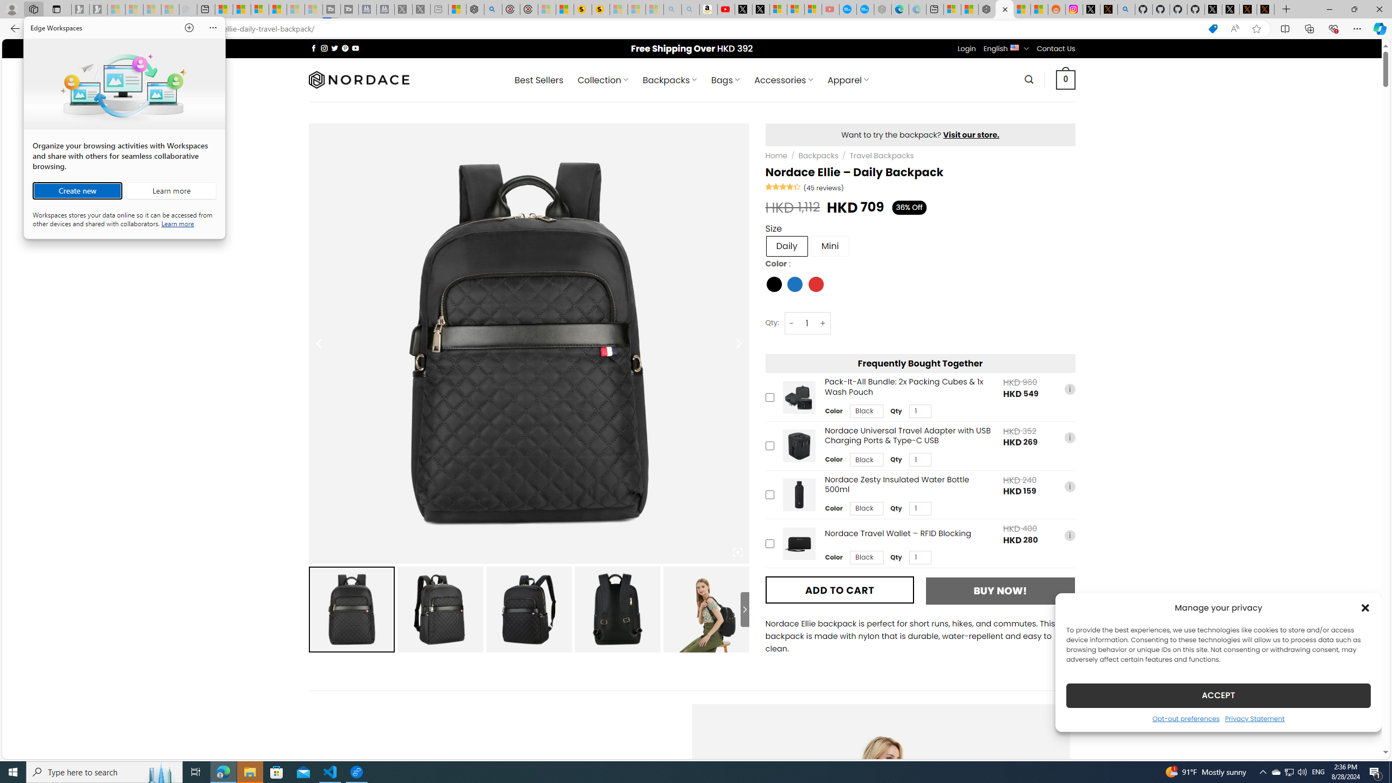  I want to click on Log in to X / X, so click(1092, 9).